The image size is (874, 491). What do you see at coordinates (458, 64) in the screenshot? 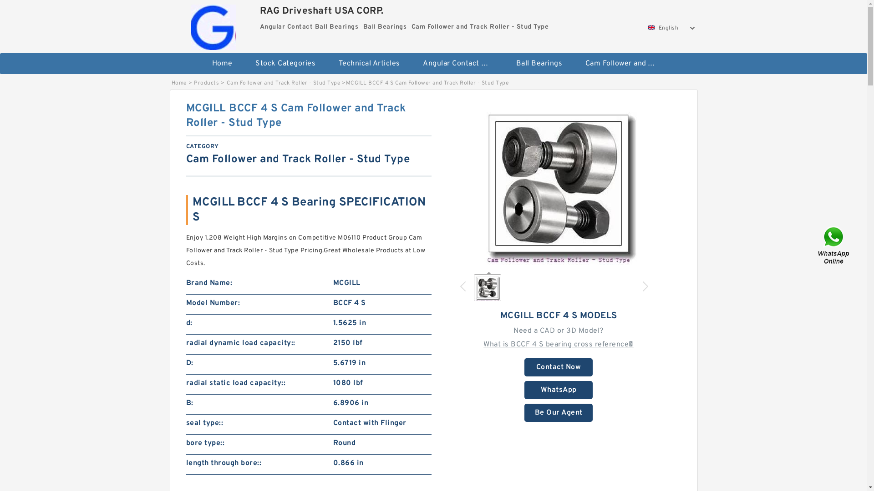
I see `Angular Contact Ball Bearings` at bounding box center [458, 64].